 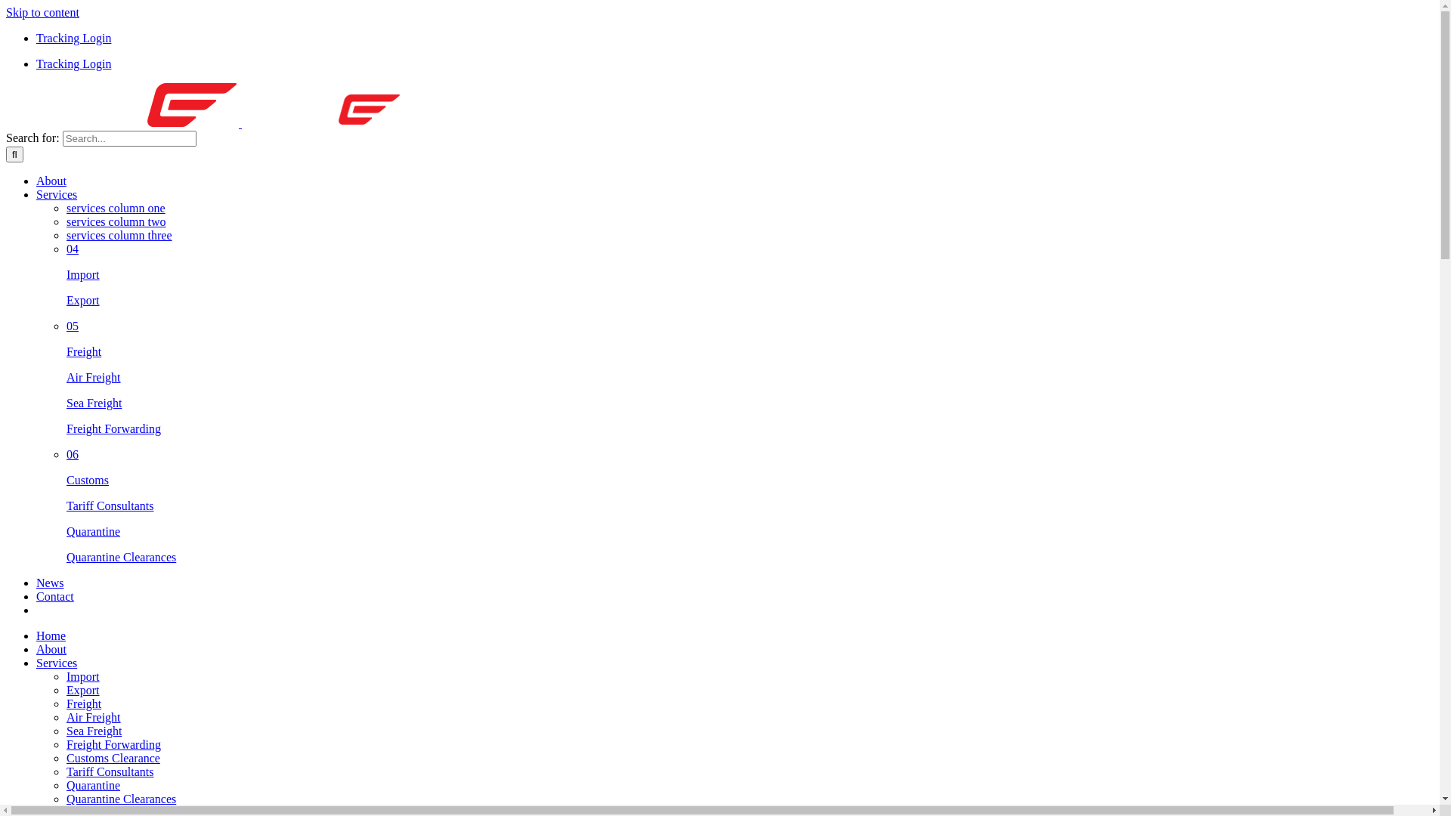 I want to click on 04, so click(x=73, y=249).